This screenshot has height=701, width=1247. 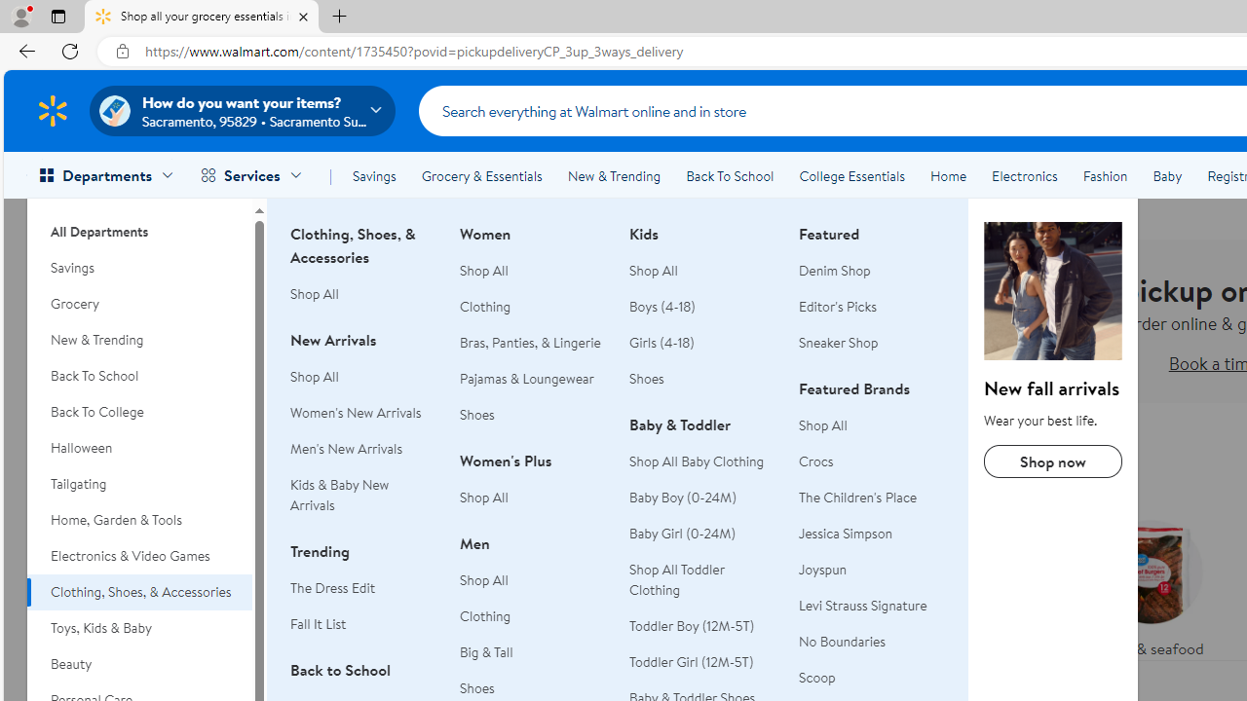 What do you see at coordinates (533, 379) in the screenshot?
I see `Pajamas & Loungewear` at bounding box center [533, 379].